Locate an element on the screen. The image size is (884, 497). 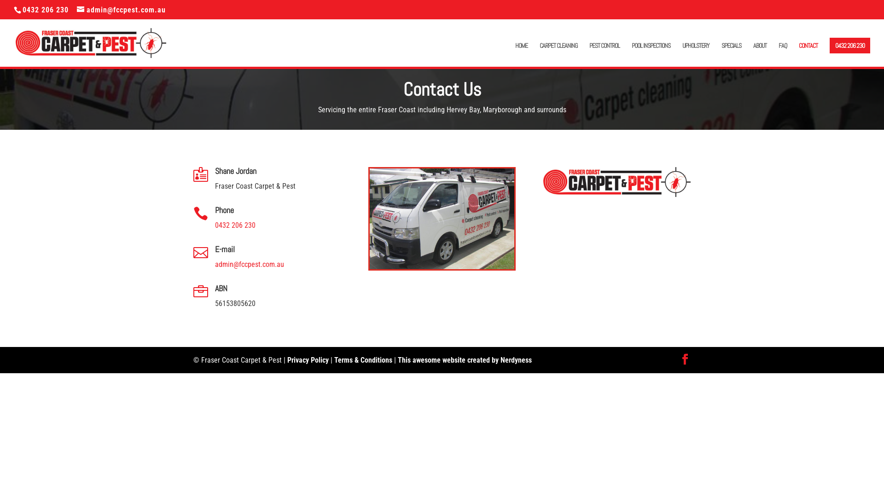
FAQ is located at coordinates (783, 53).